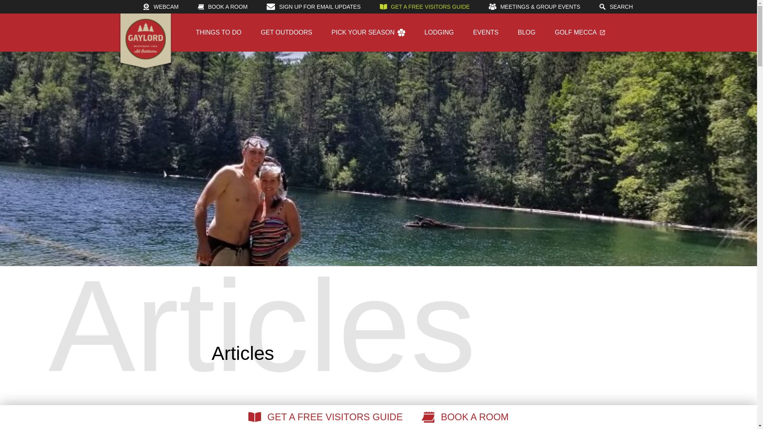 The width and height of the screenshot is (763, 429). I want to click on SIGN UP FOR EMAIL UPDATES, so click(313, 6).